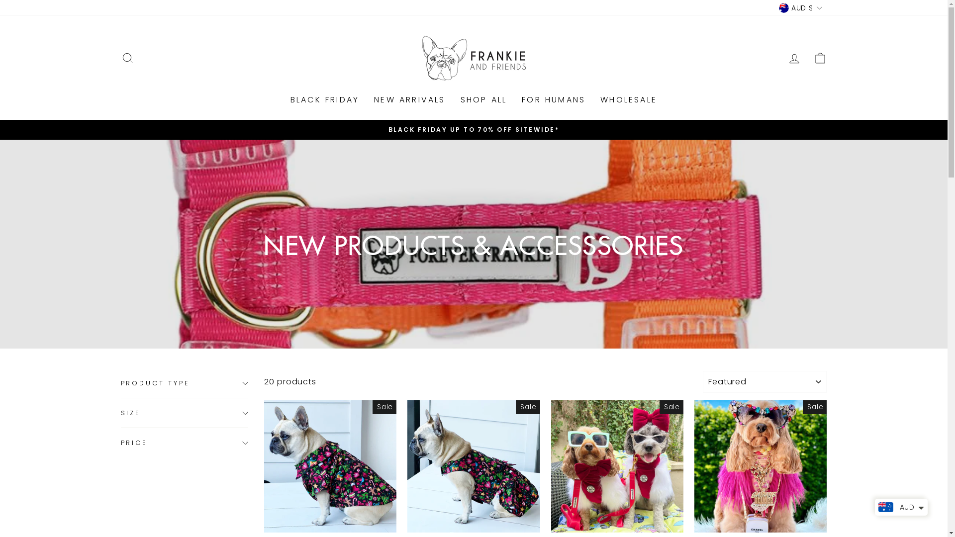 This screenshot has height=537, width=955. What do you see at coordinates (0, 0) in the screenshot?
I see `Skip to content` at bounding box center [0, 0].